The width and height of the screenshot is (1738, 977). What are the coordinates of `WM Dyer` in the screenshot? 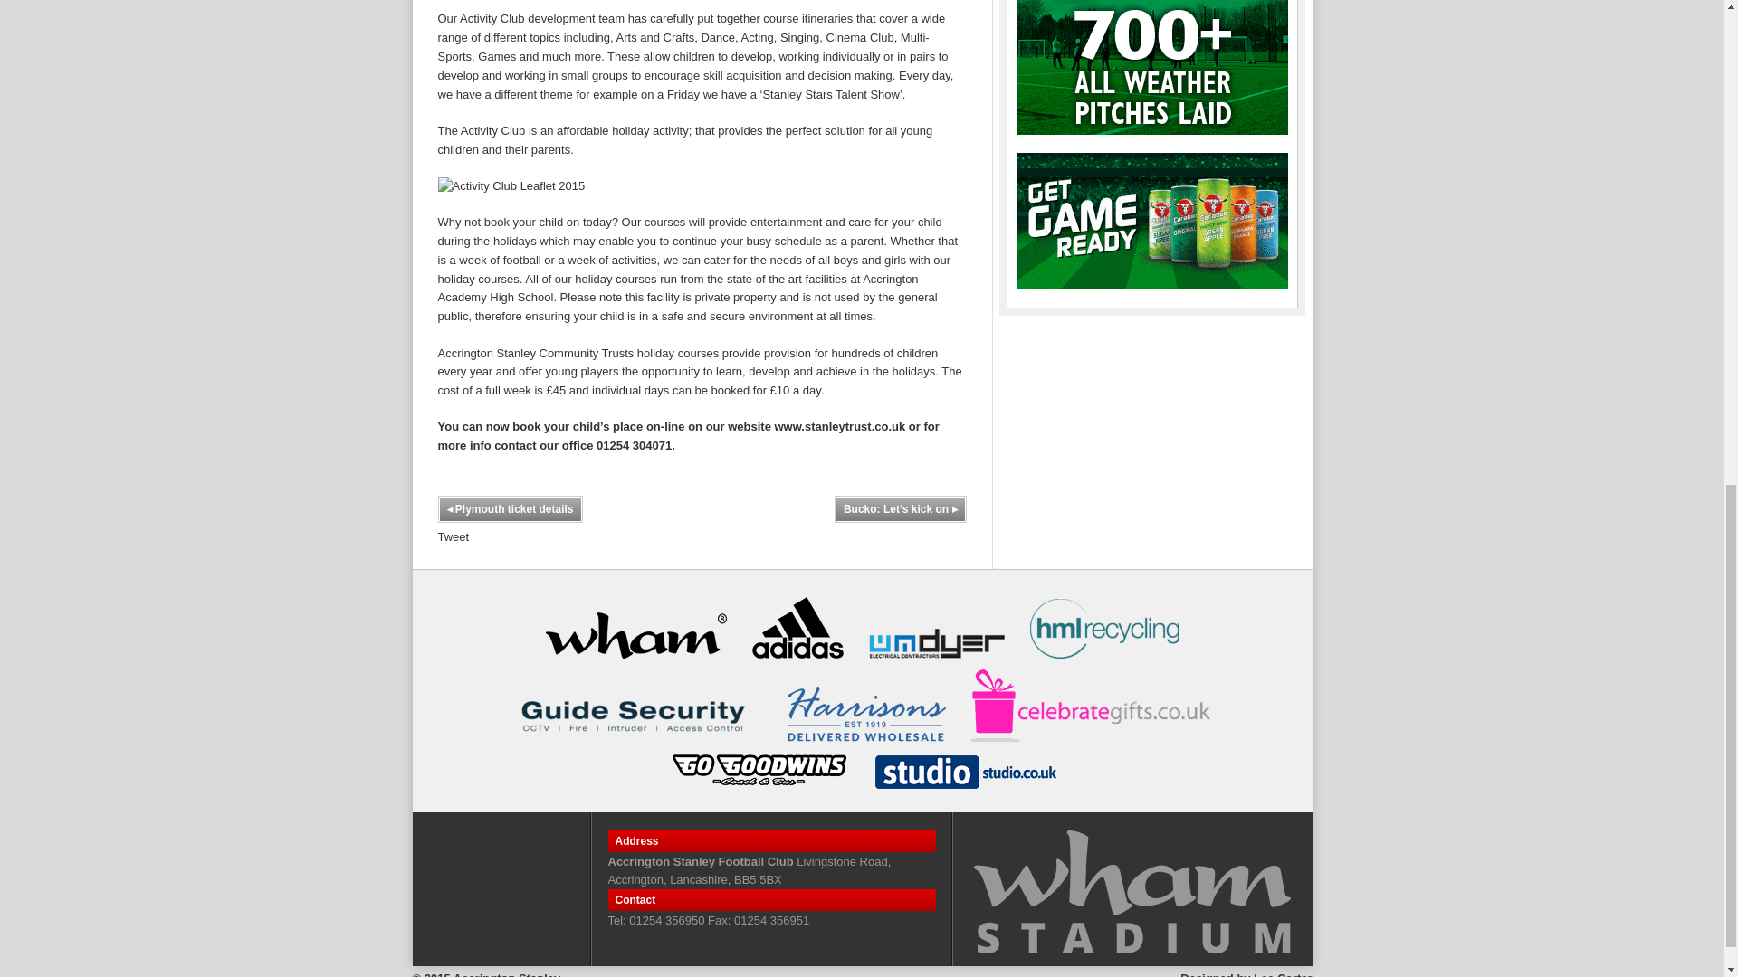 It's located at (936, 642).